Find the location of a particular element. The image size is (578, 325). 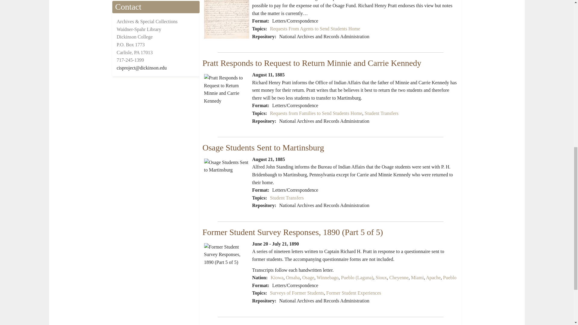

Omaha is located at coordinates (293, 277).